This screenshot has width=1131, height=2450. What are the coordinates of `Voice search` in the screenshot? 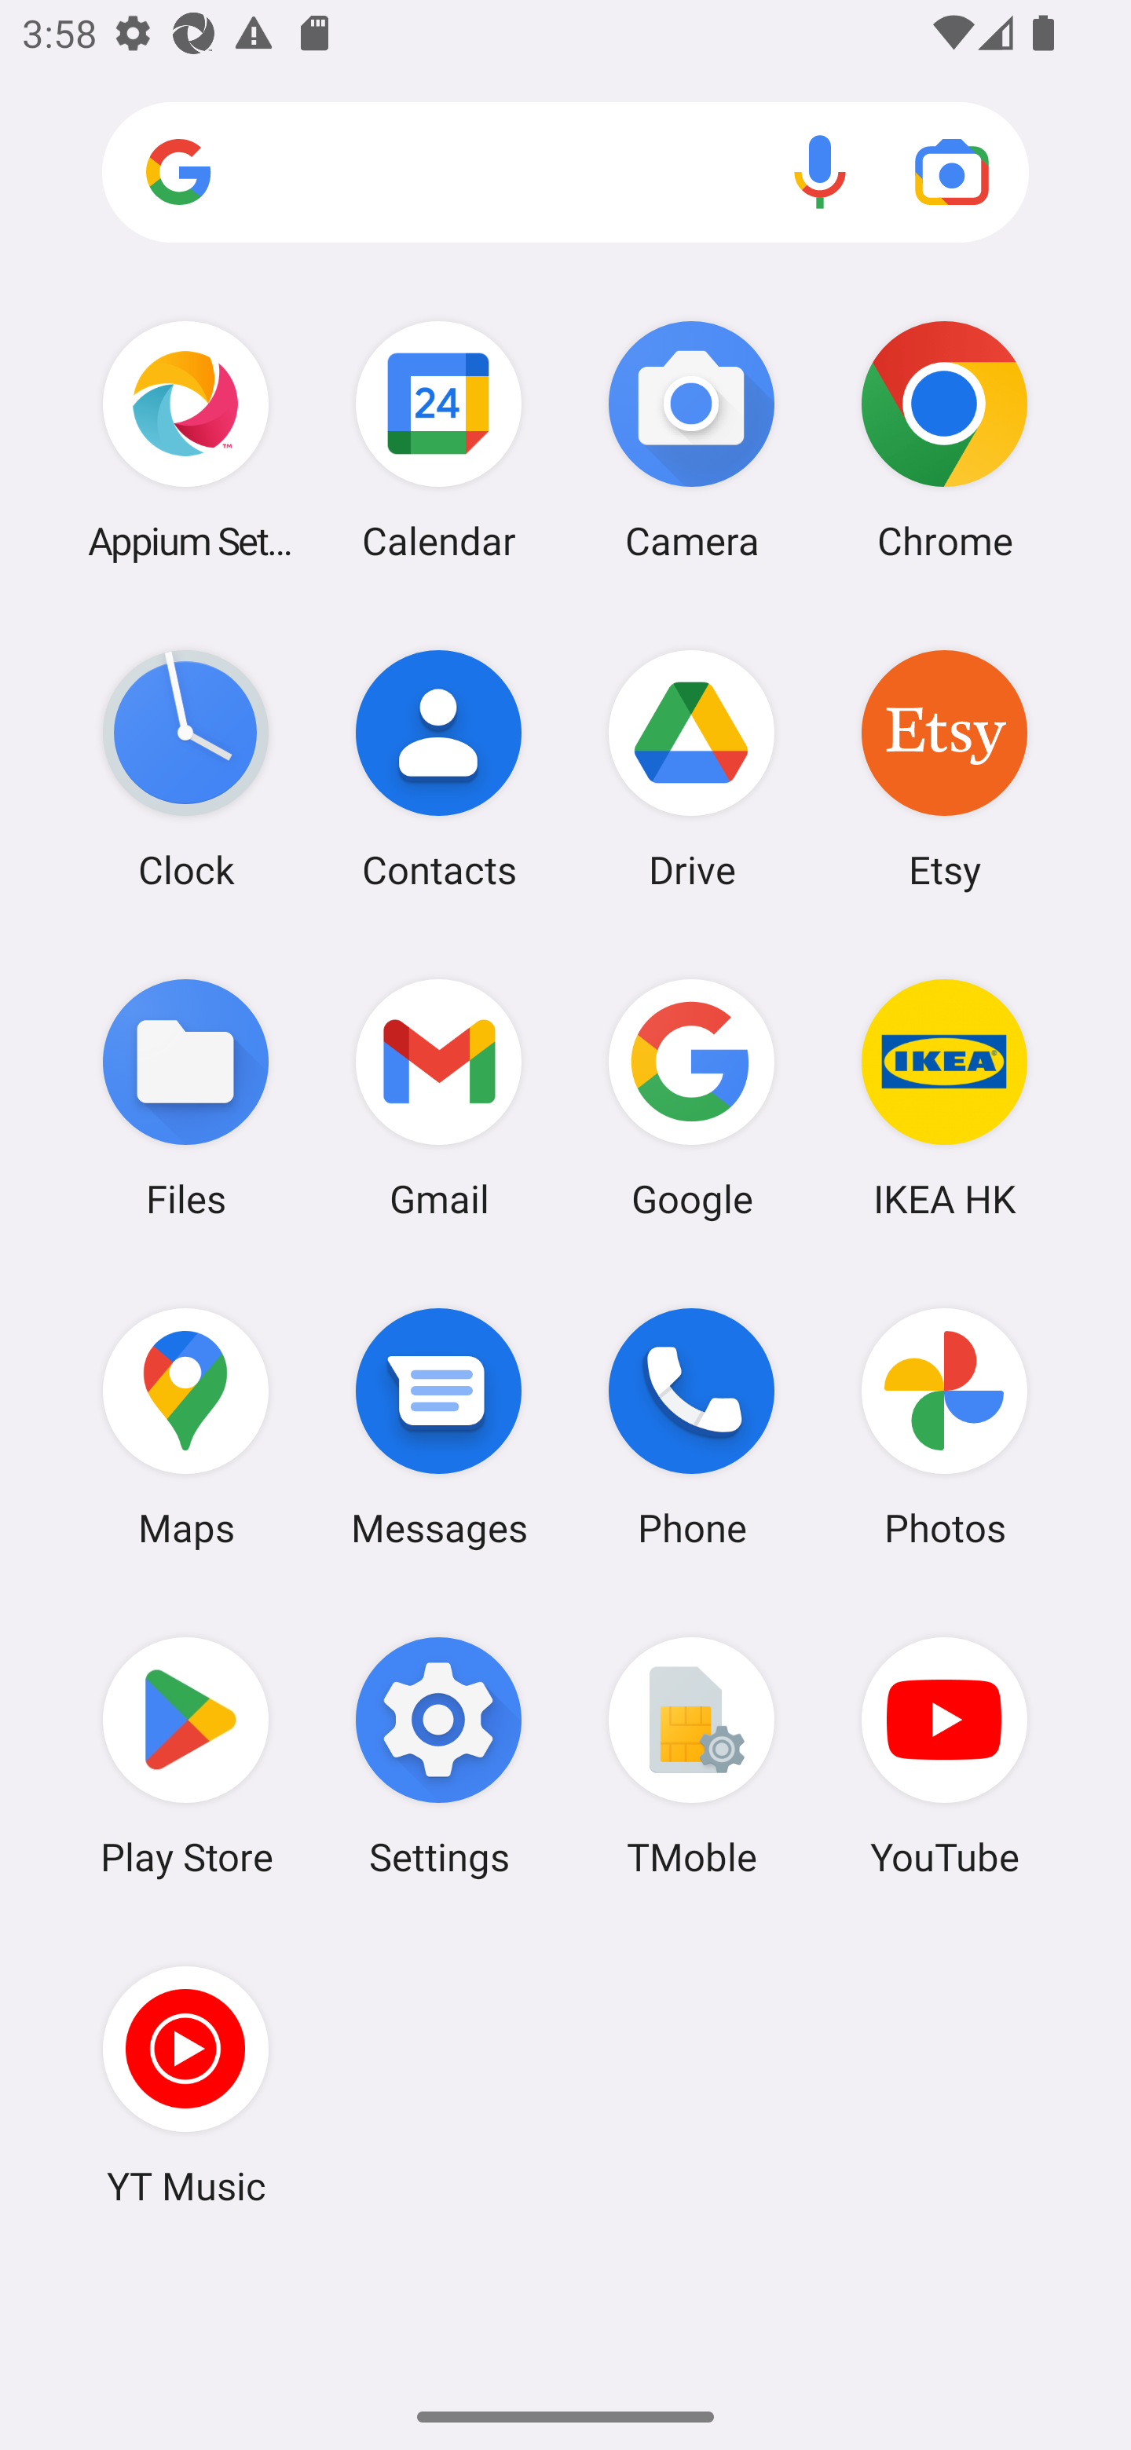 It's located at (820, 171).